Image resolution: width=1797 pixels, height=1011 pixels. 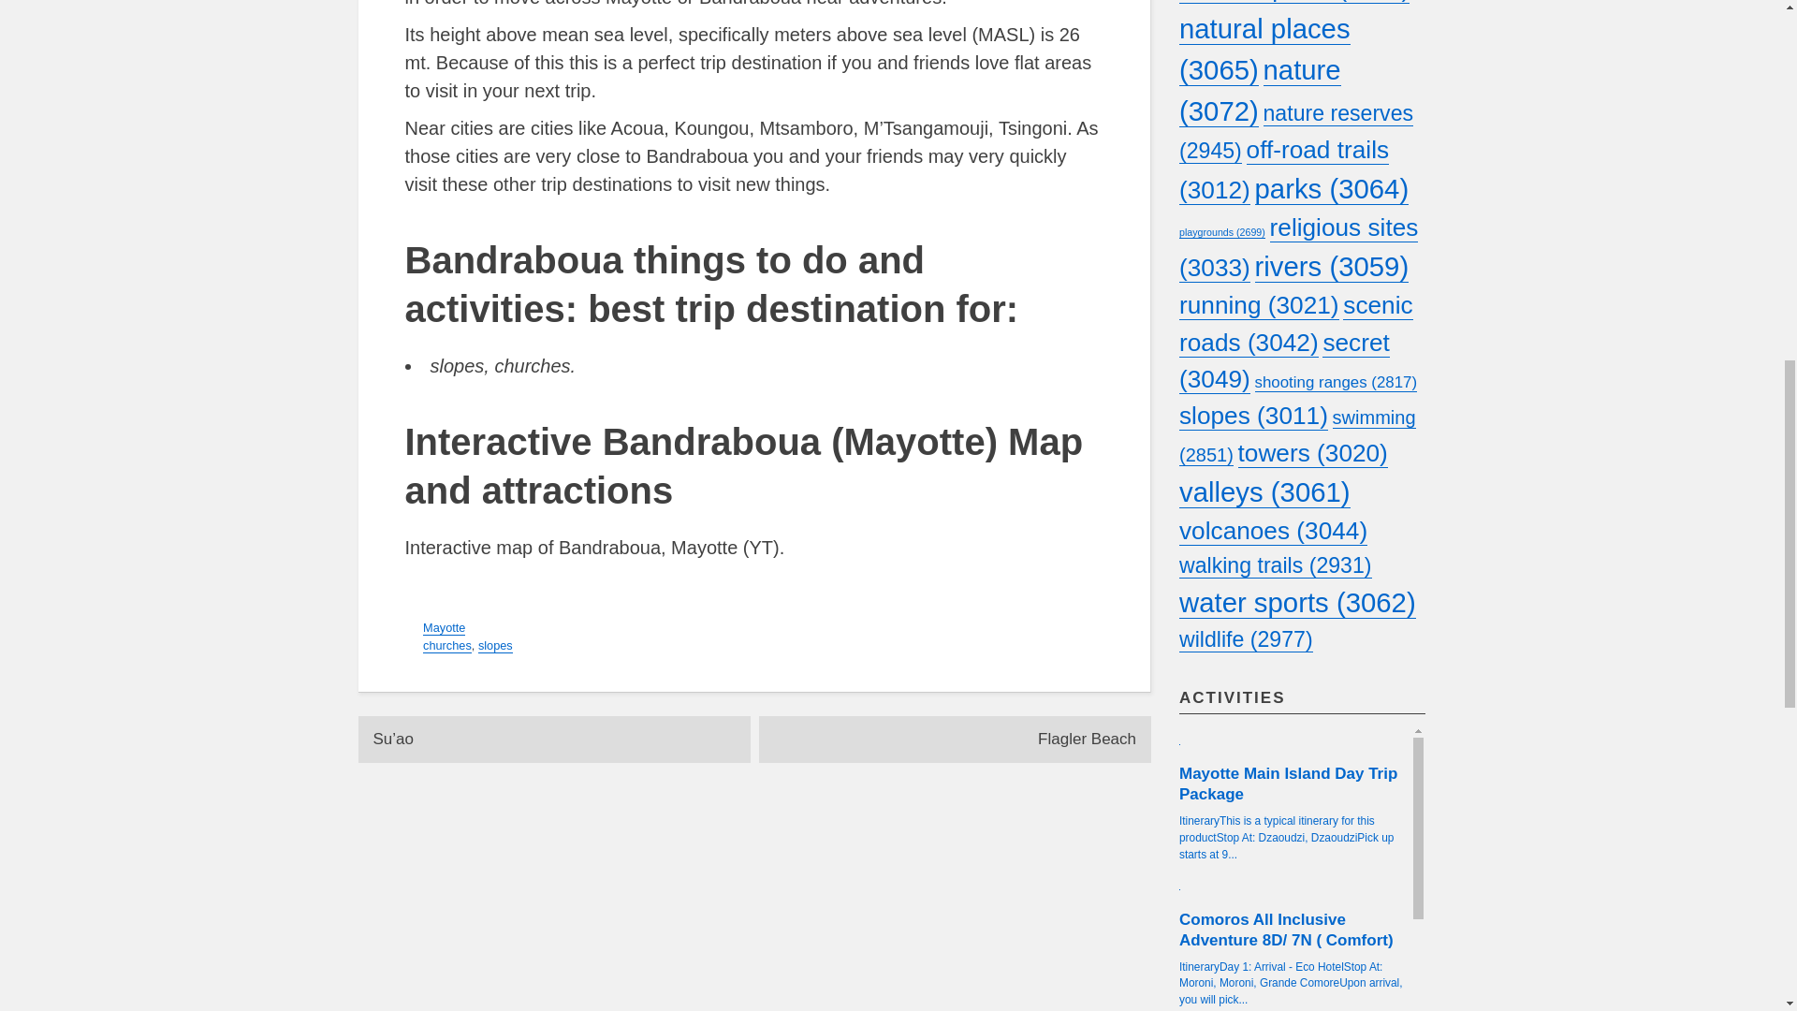 I want to click on churches, so click(x=446, y=645).